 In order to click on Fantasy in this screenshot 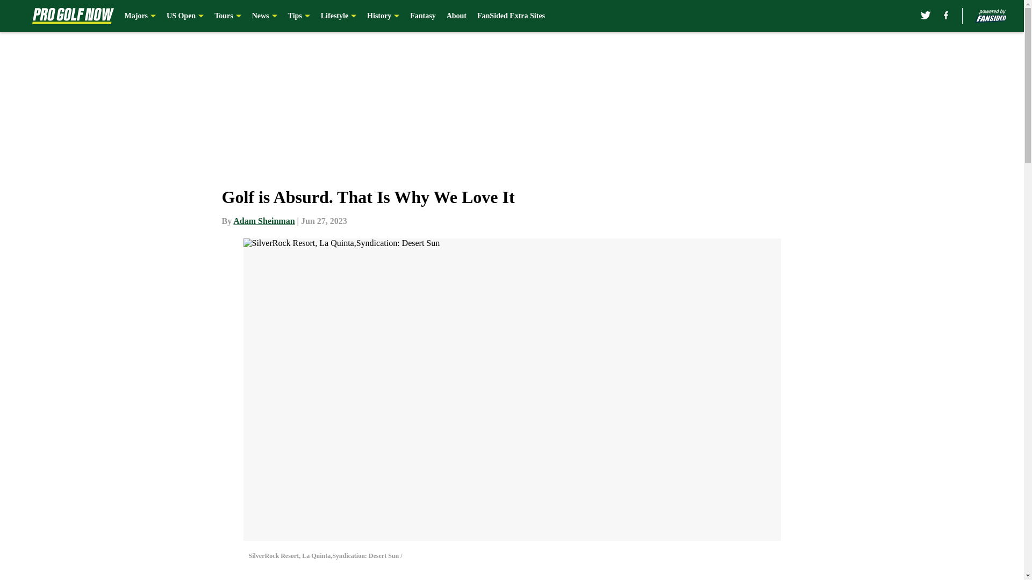, I will do `click(422, 16)`.